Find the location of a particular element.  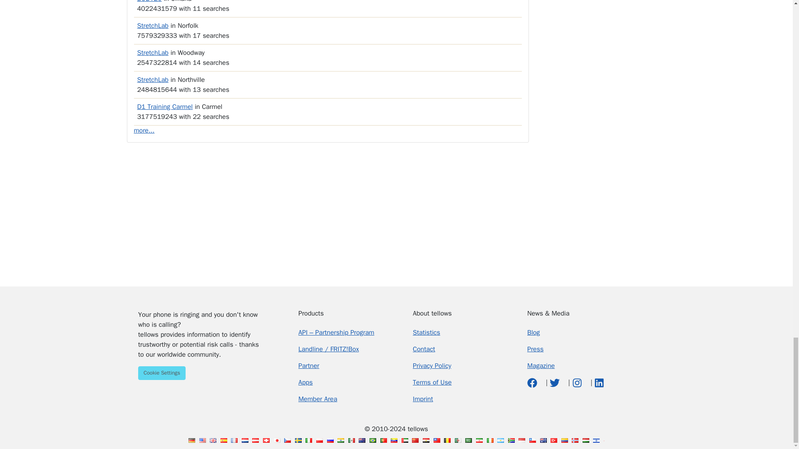

tellows Great Britain is located at coordinates (213, 440).